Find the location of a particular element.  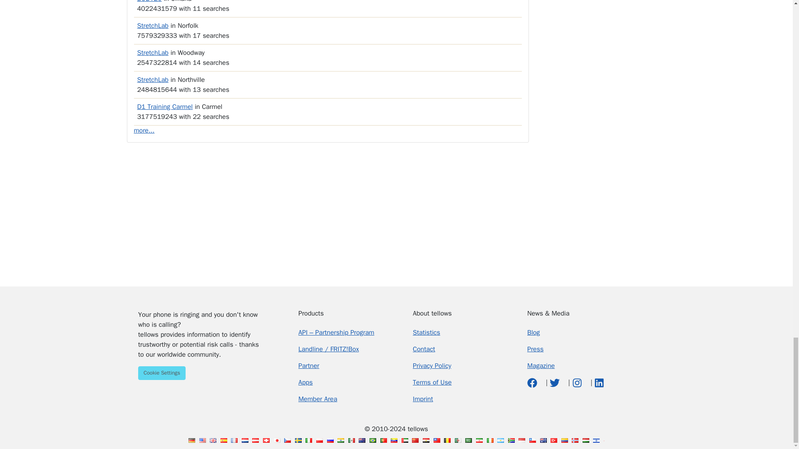

tellows Great Britain is located at coordinates (213, 440).